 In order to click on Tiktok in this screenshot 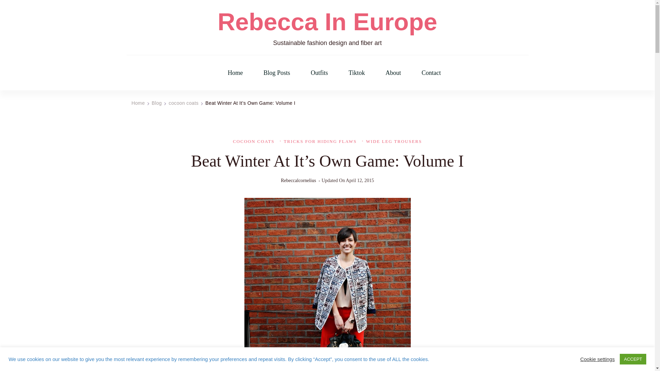, I will do `click(356, 73)`.